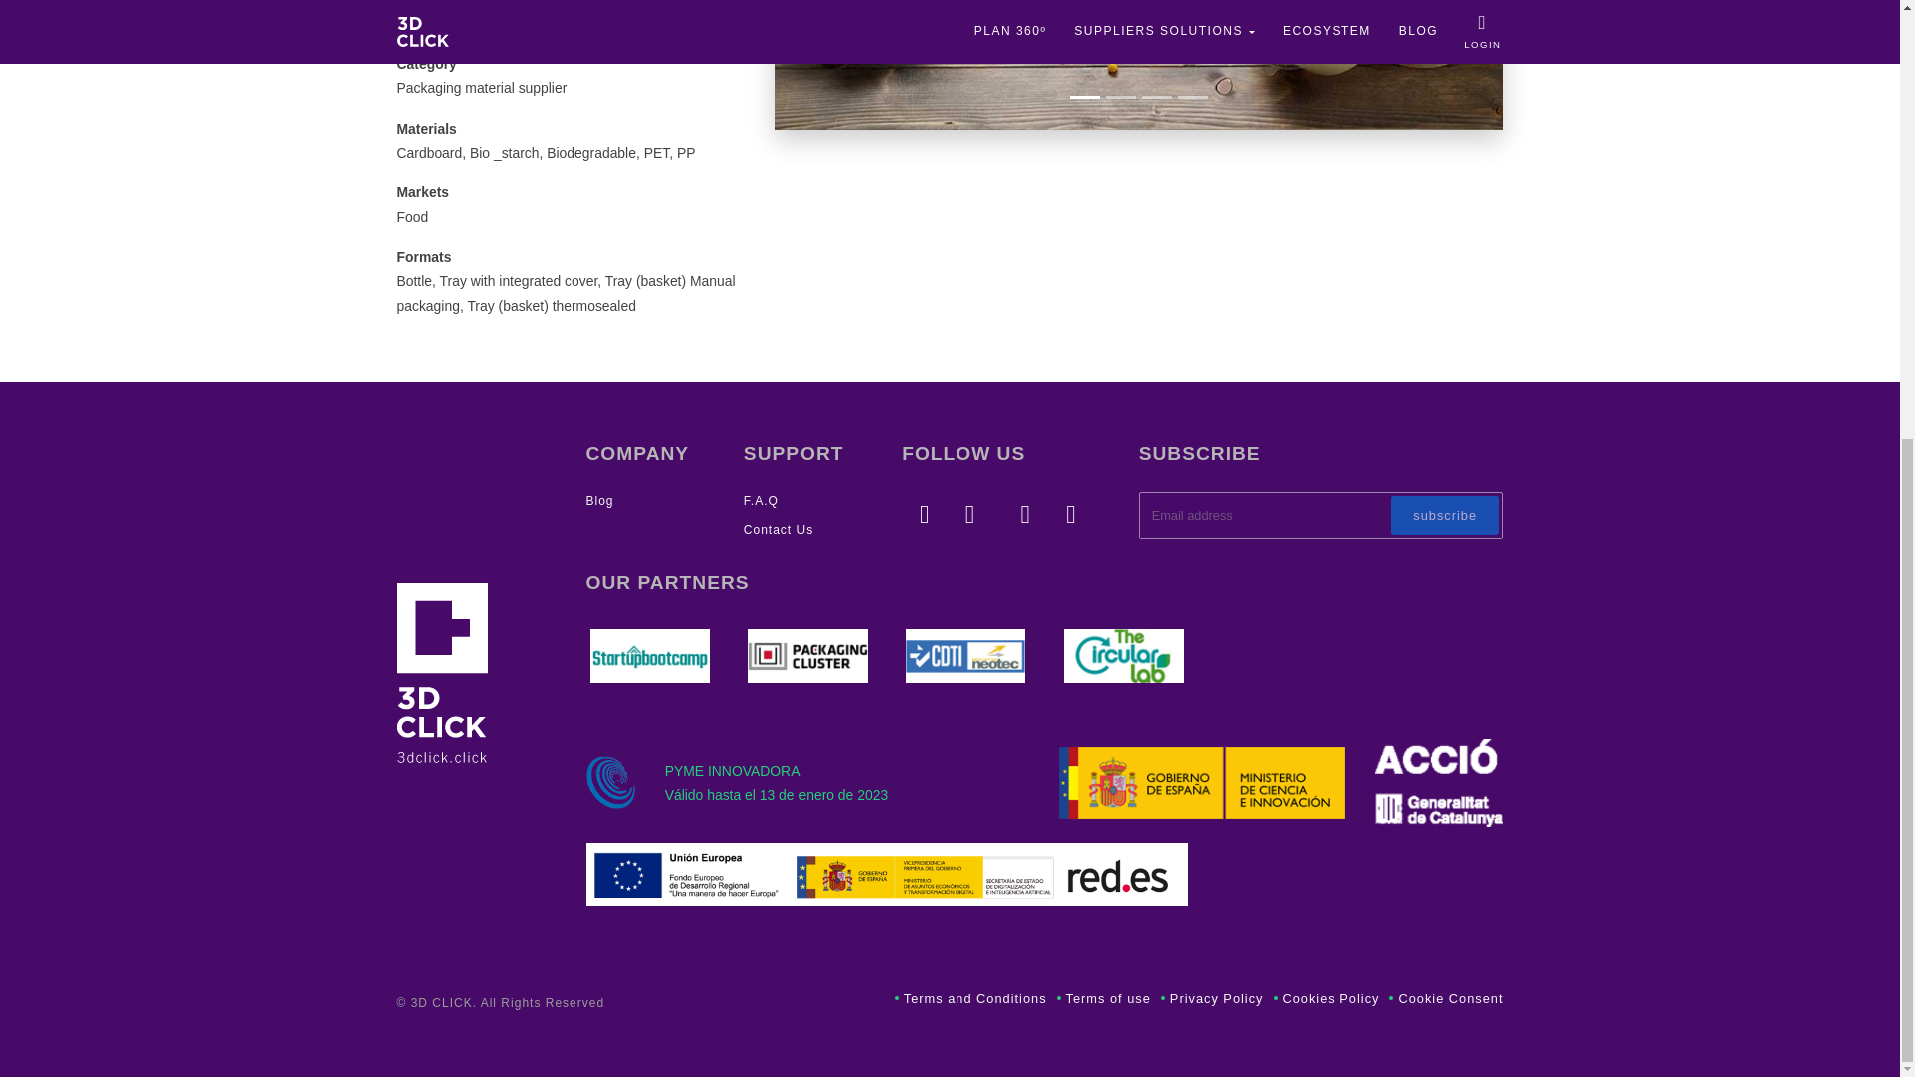 This screenshot has width=1915, height=1077. What do you see at coordinates (1212, 997) in the screenshot?
I see `Privacy Policy` at bounding box center [1212, 997].